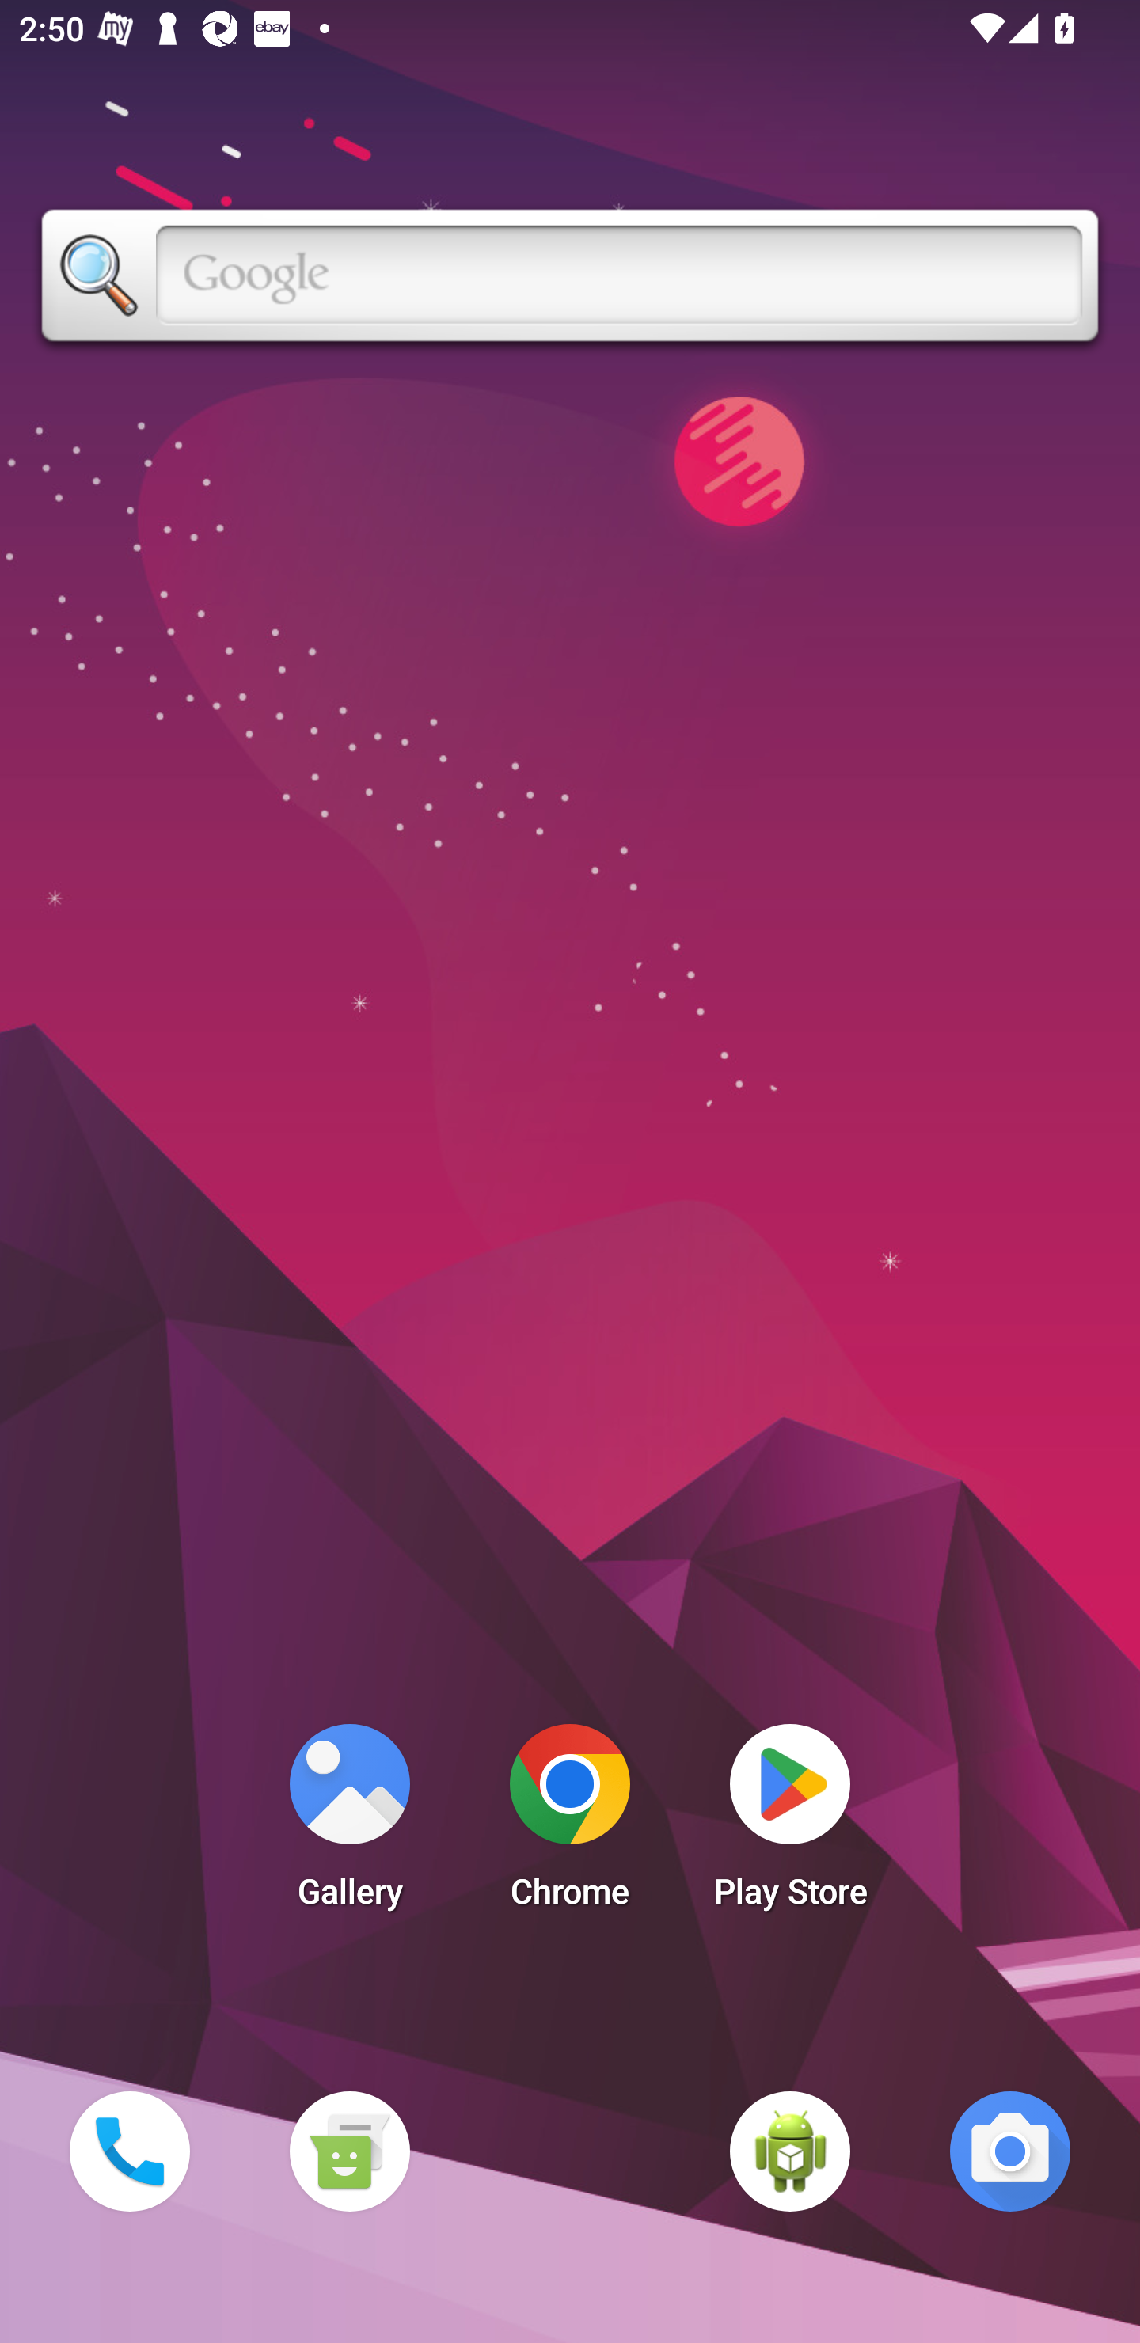  I want to click on Messaging, so click(349, 2151).